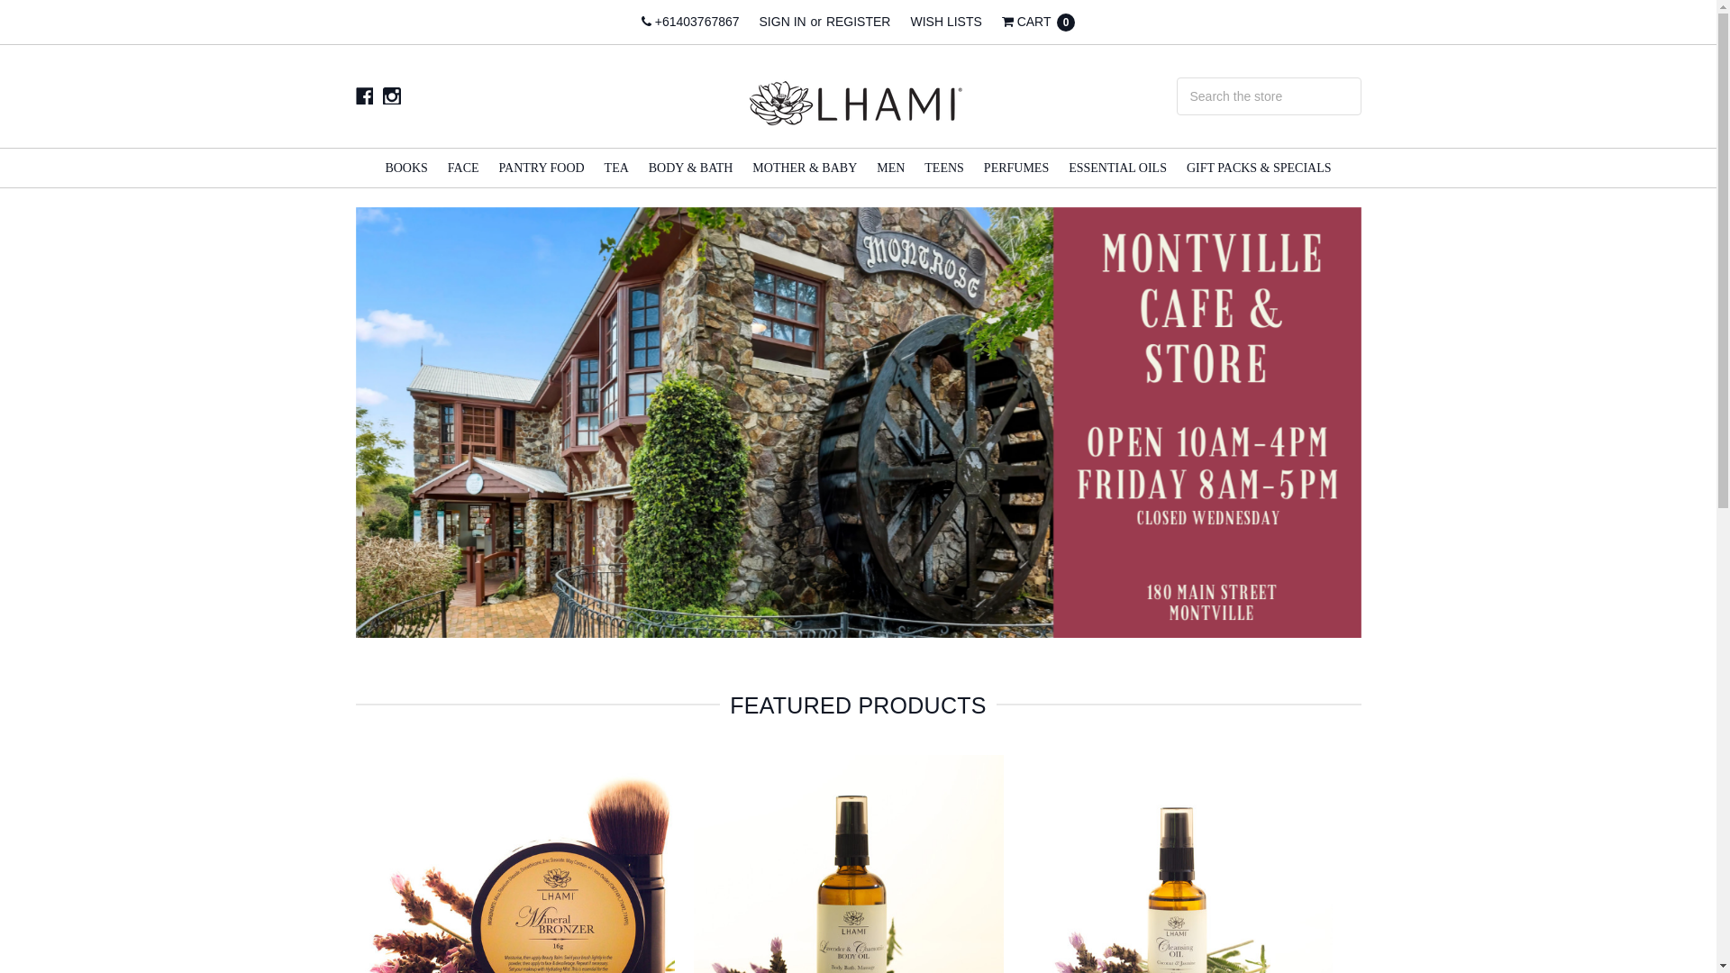 This screenshot has height=973, width=1730. I want to click on BODY & BATH, so click(691, 168).